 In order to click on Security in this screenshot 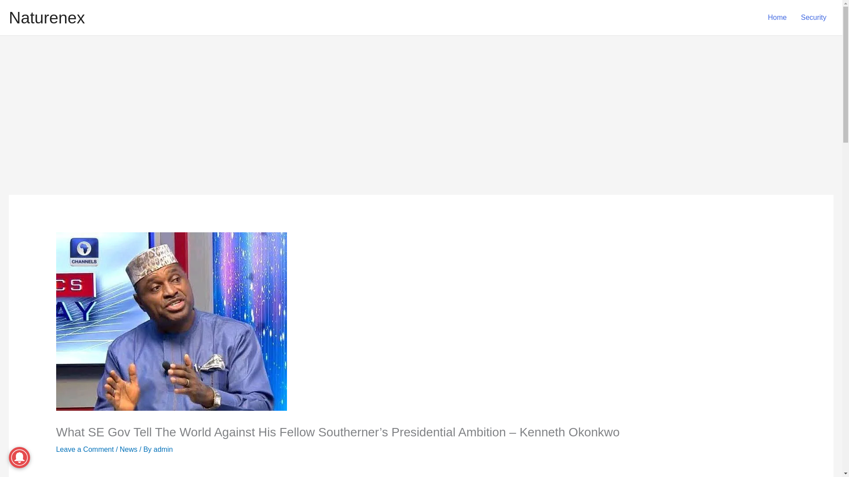, I will do `click(814, 18)`.